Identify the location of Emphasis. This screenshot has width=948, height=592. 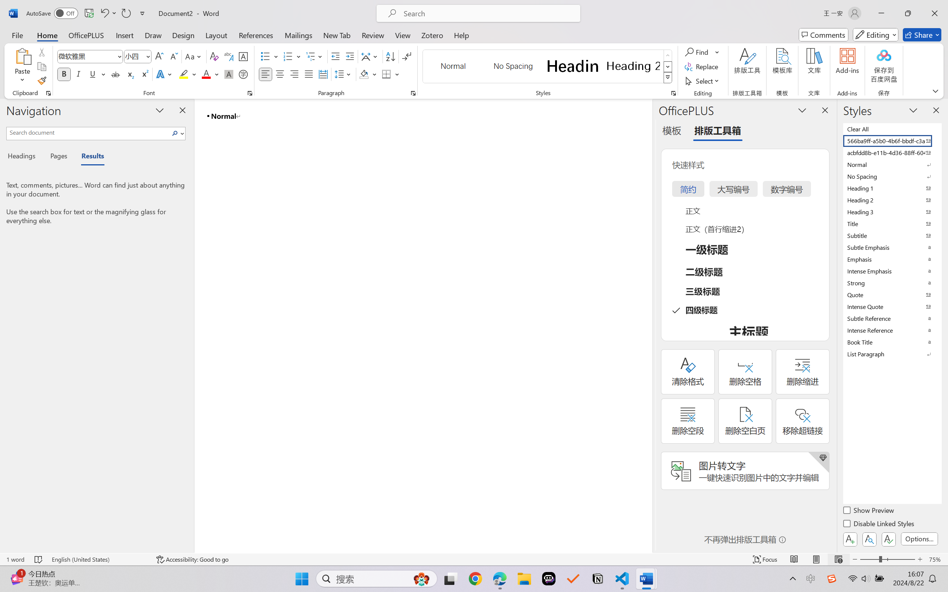
(892, 259).